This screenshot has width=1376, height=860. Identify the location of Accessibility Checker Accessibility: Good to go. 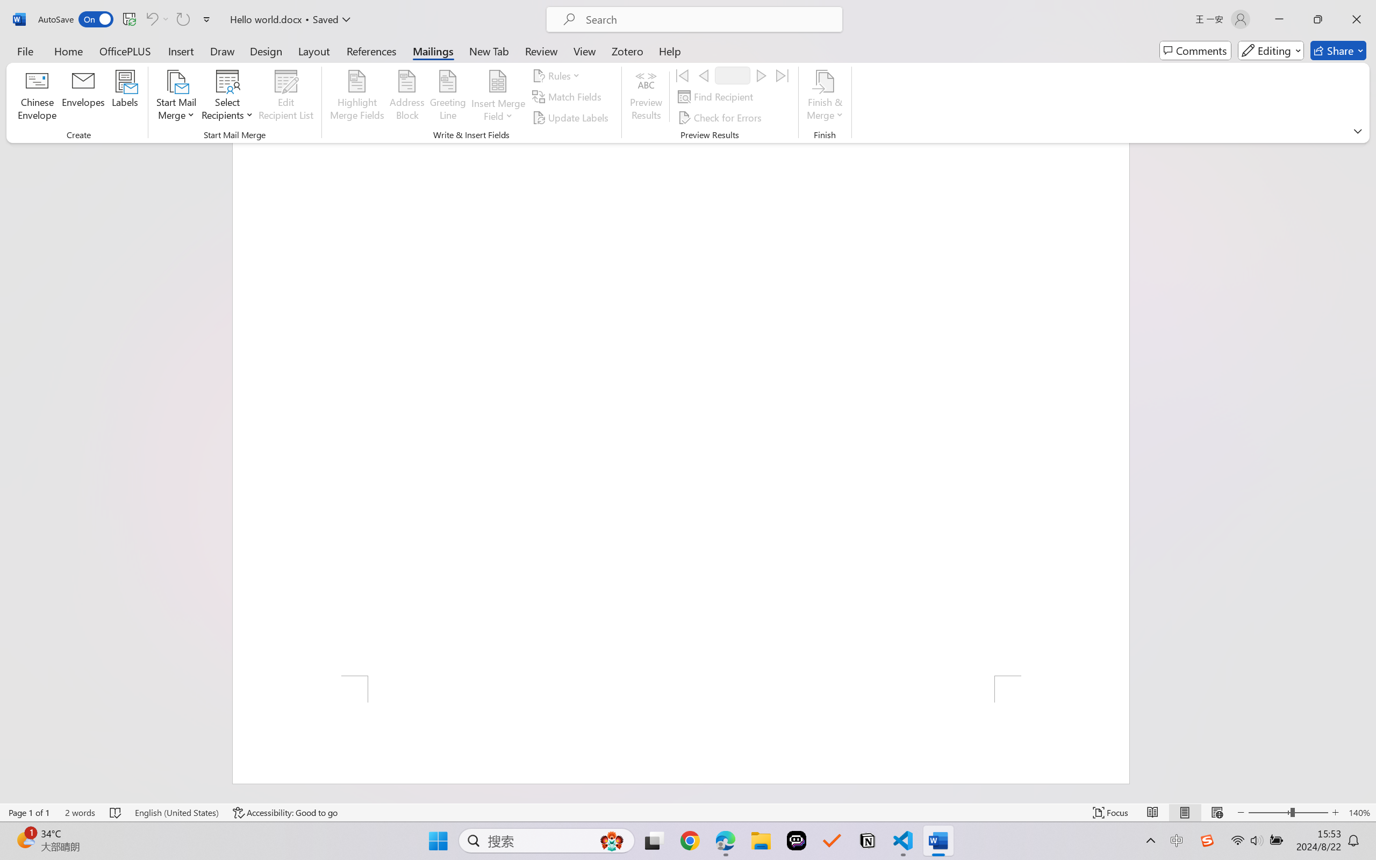
(285, 813).